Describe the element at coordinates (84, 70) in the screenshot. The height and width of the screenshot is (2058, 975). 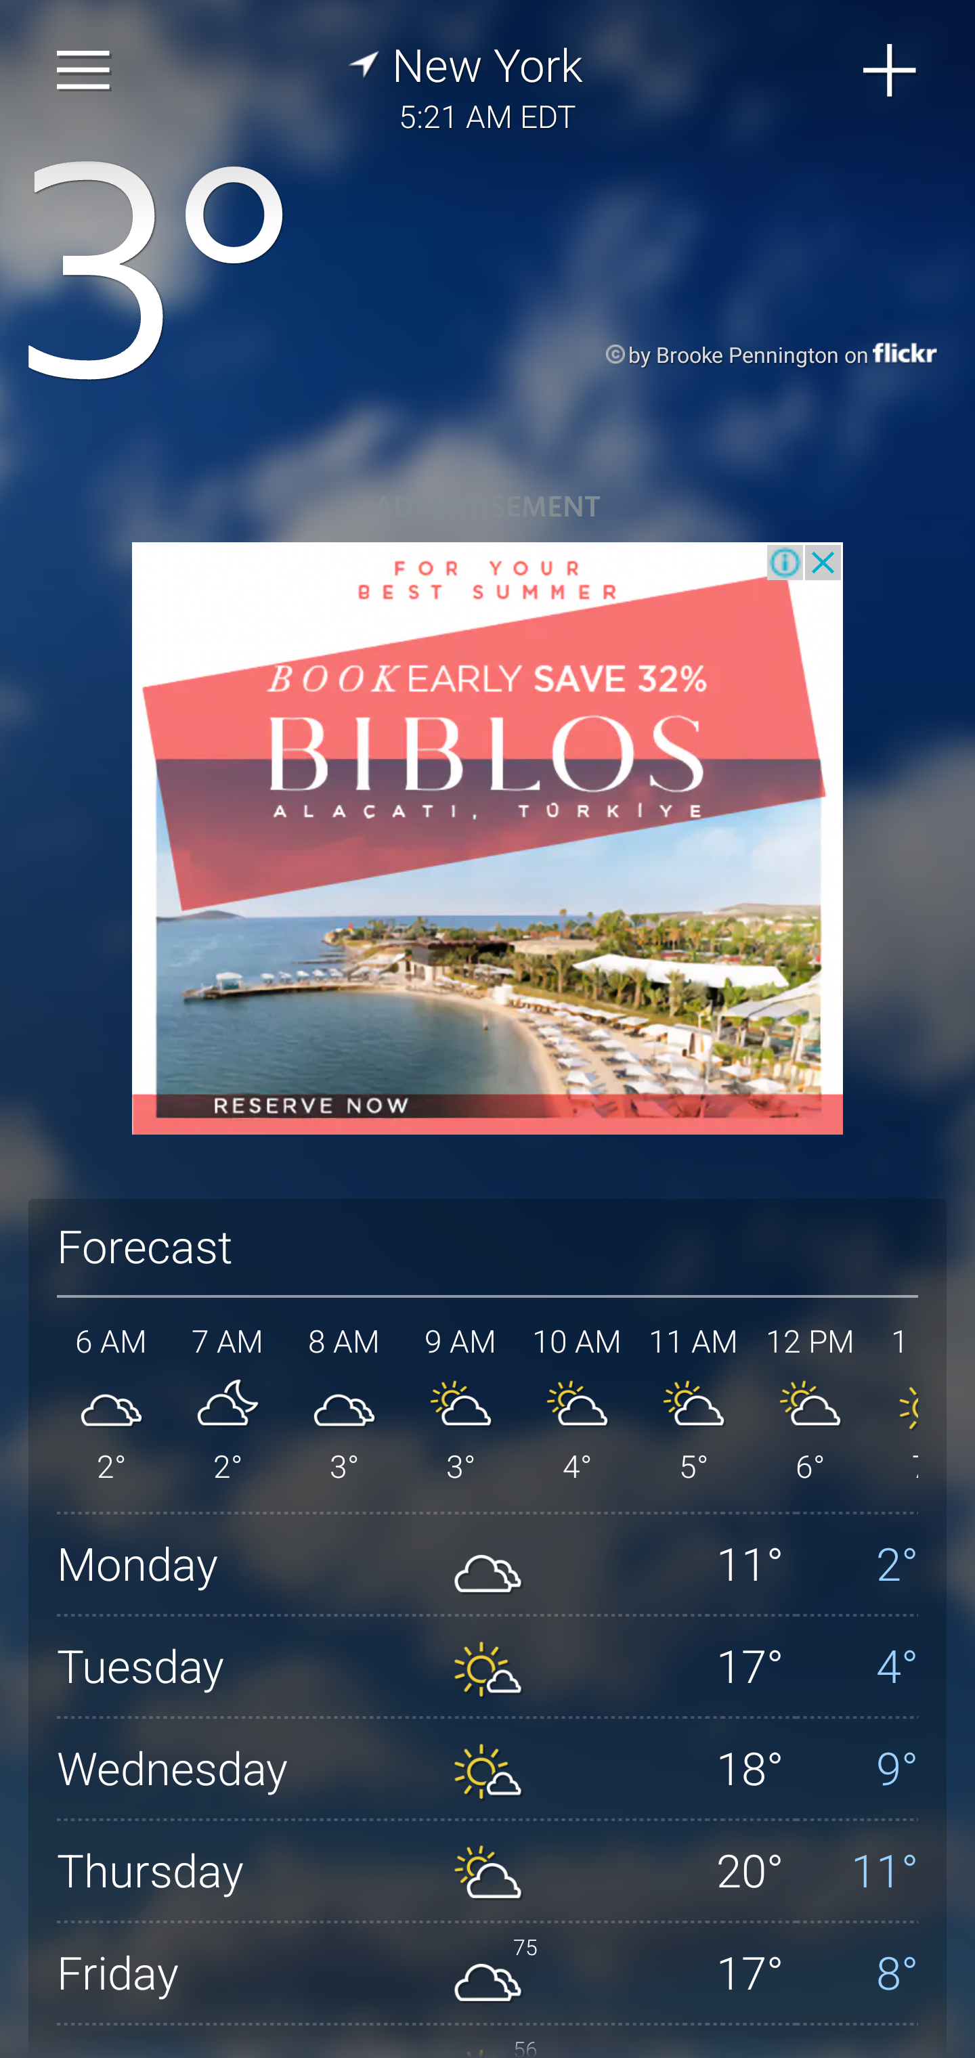
I see `Sidebar` at that location.